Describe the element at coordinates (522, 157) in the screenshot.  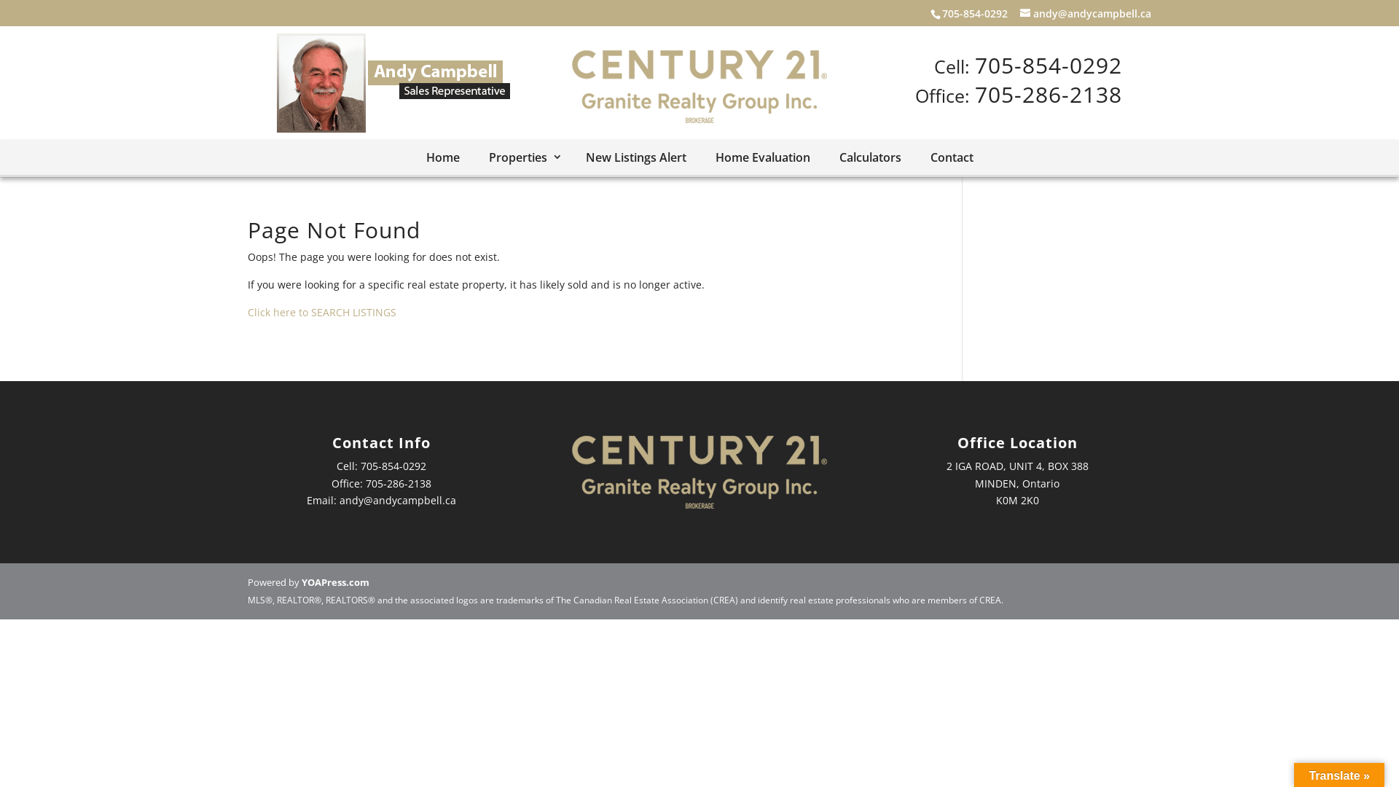
I see `Properties` at that location.